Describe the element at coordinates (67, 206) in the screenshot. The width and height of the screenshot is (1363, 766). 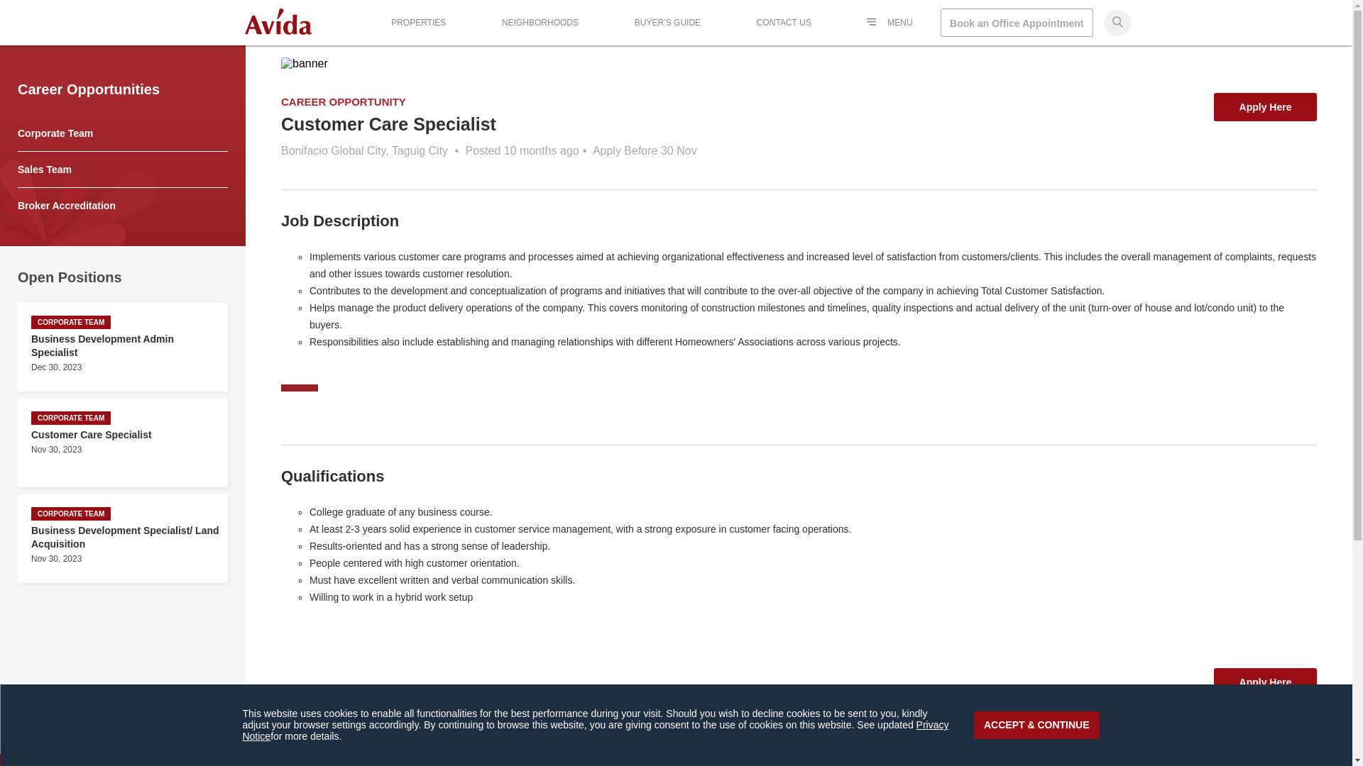
I see `Broker Accreditation` at that location.